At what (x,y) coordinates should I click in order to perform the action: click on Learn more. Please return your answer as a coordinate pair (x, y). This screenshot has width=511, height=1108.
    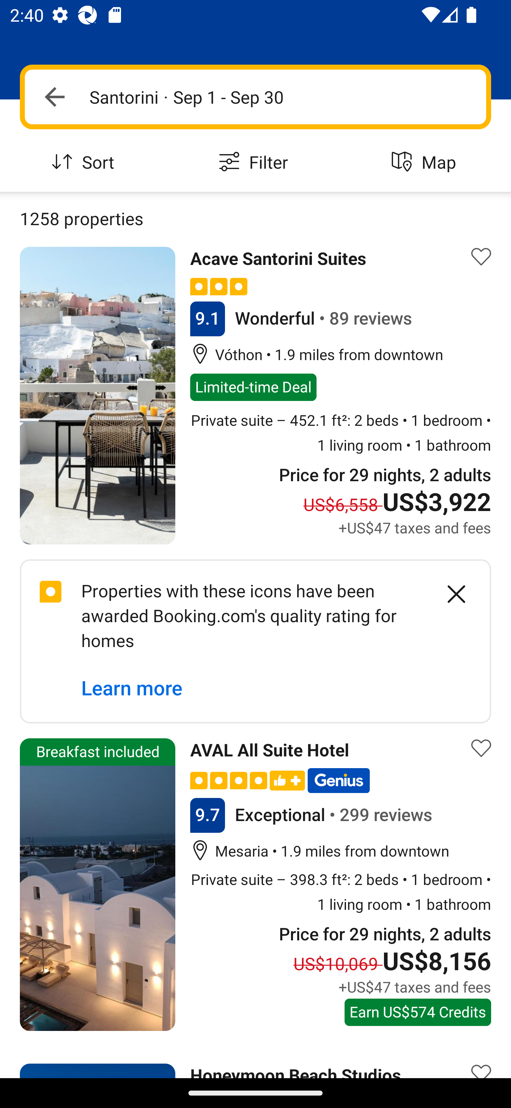
    Looking at the image, I should click on (132, 688).